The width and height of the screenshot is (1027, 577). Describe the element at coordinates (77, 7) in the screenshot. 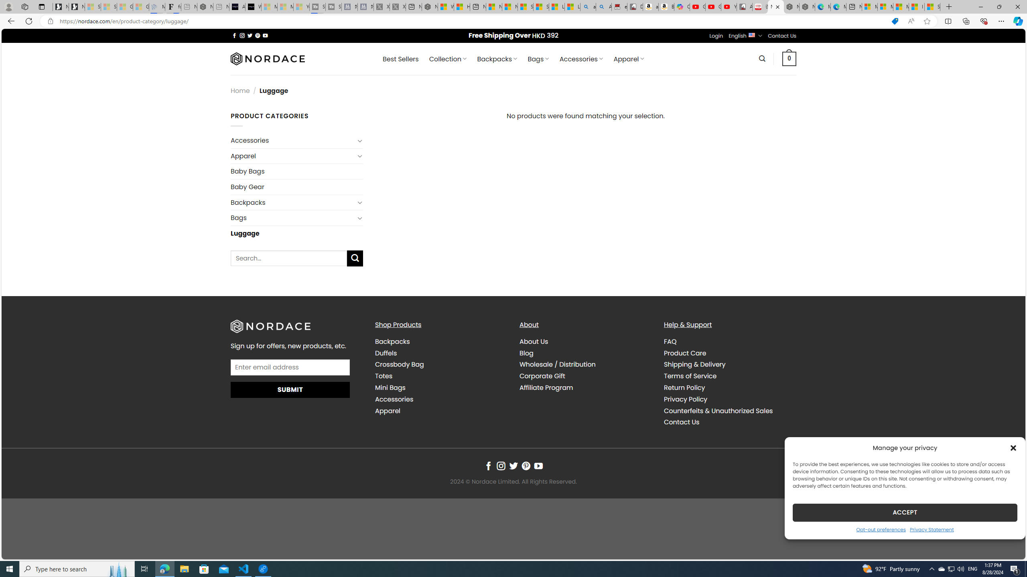

I see `Newsletter Sign Up` at that location.